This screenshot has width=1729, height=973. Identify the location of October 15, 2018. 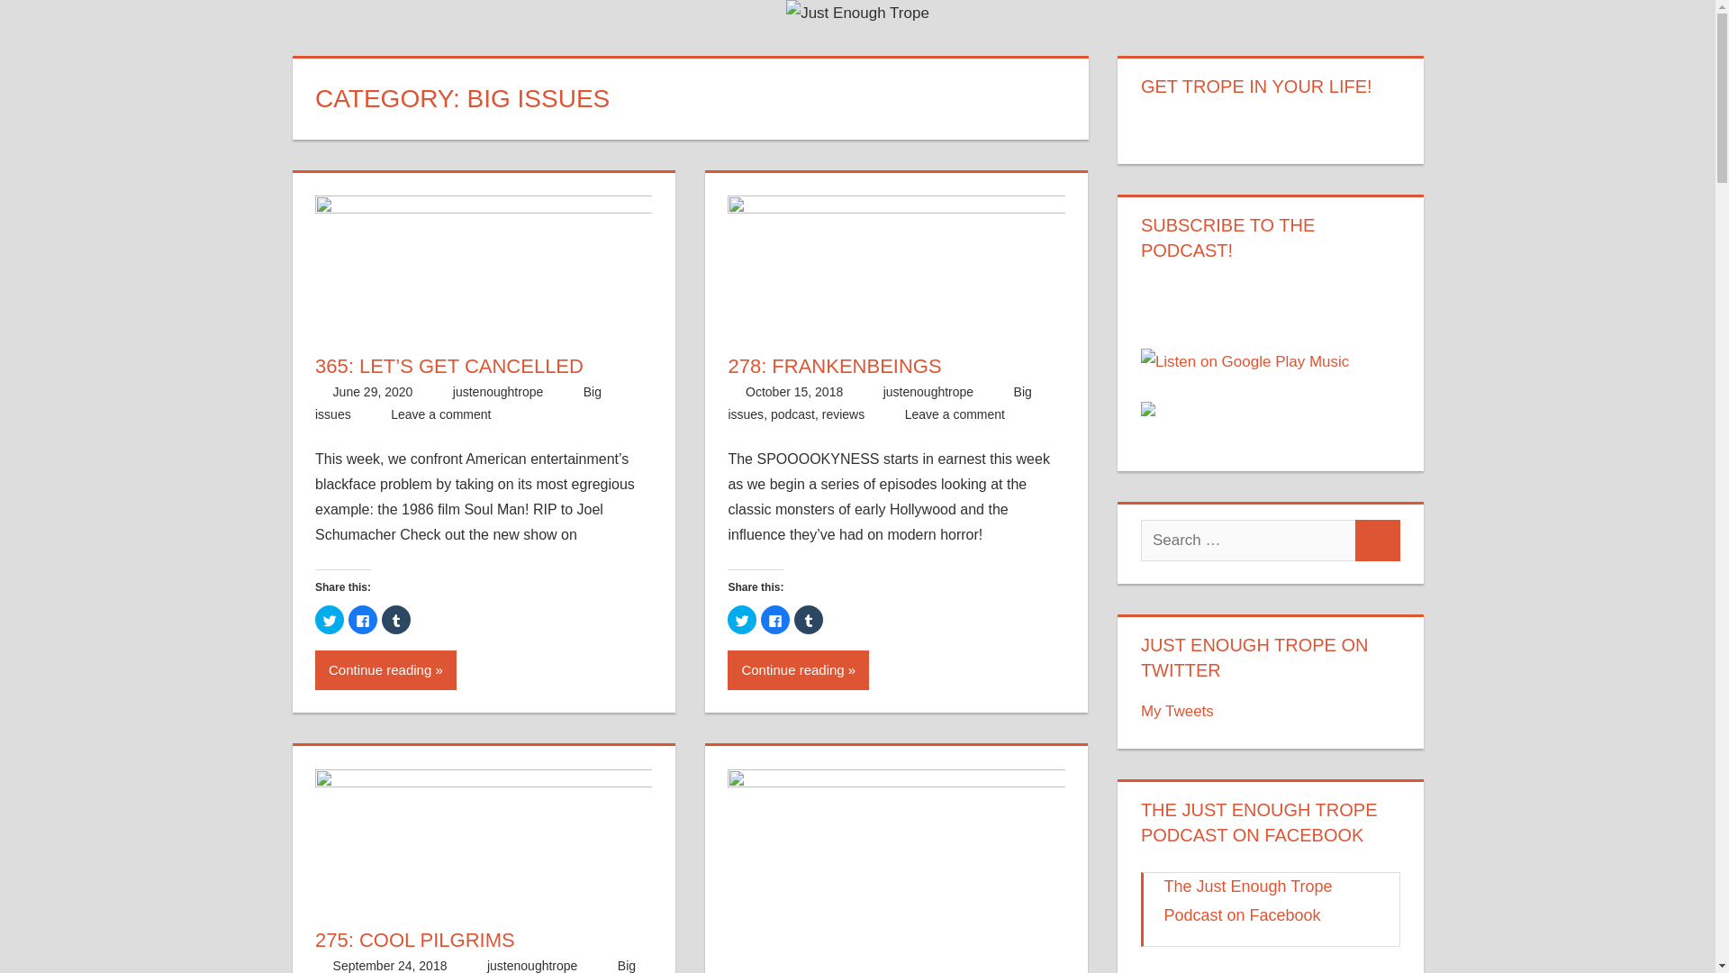
(794, 391).